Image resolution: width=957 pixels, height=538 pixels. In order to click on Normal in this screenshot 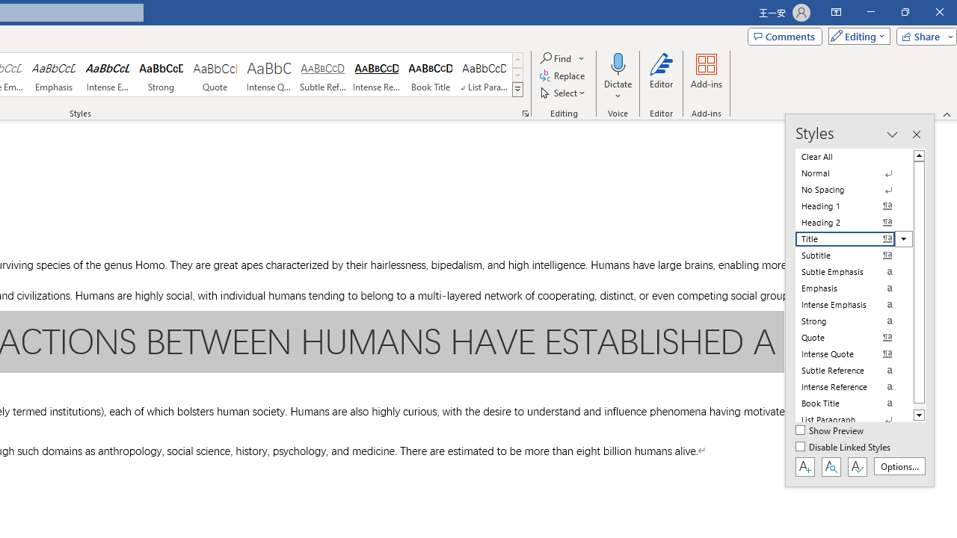, I will do `click(854, 173)`.